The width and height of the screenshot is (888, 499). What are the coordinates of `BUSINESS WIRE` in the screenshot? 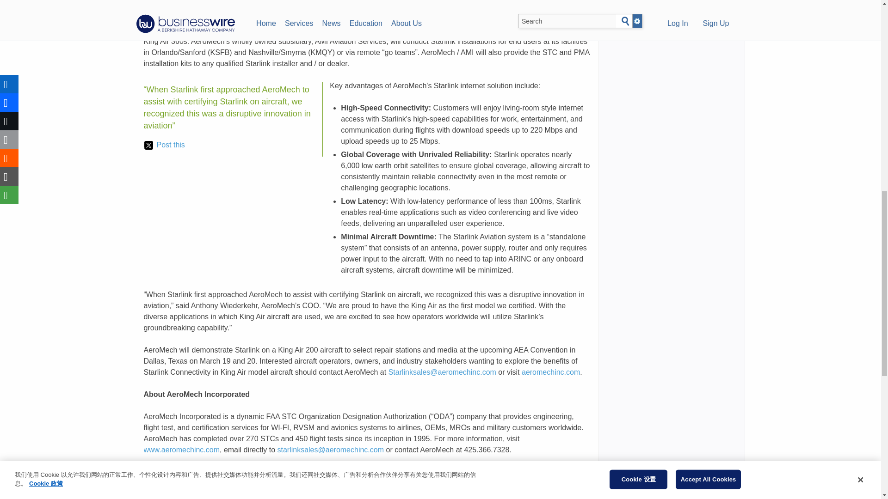 It's located at (238, 7).